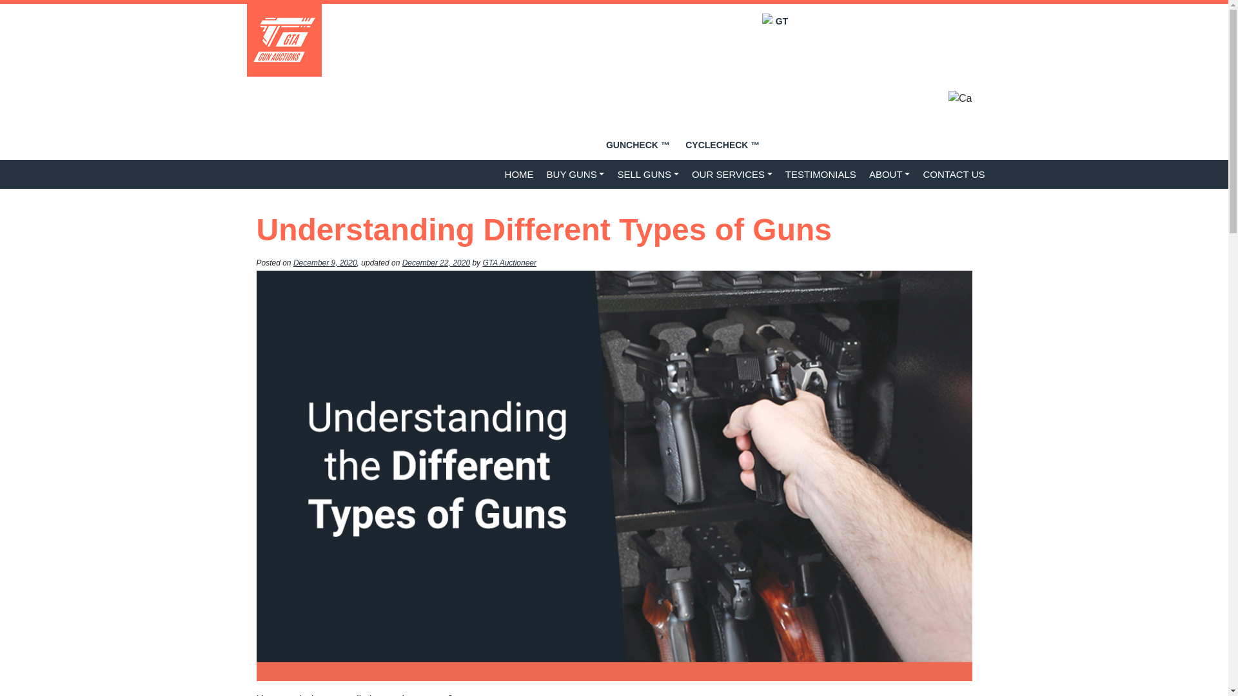 The width and height of the screenshot is (1238, 696). What do you see at coordinates (854, 139) in the screenshot?
I see `Facebook link` at bounding box center [854, 139].